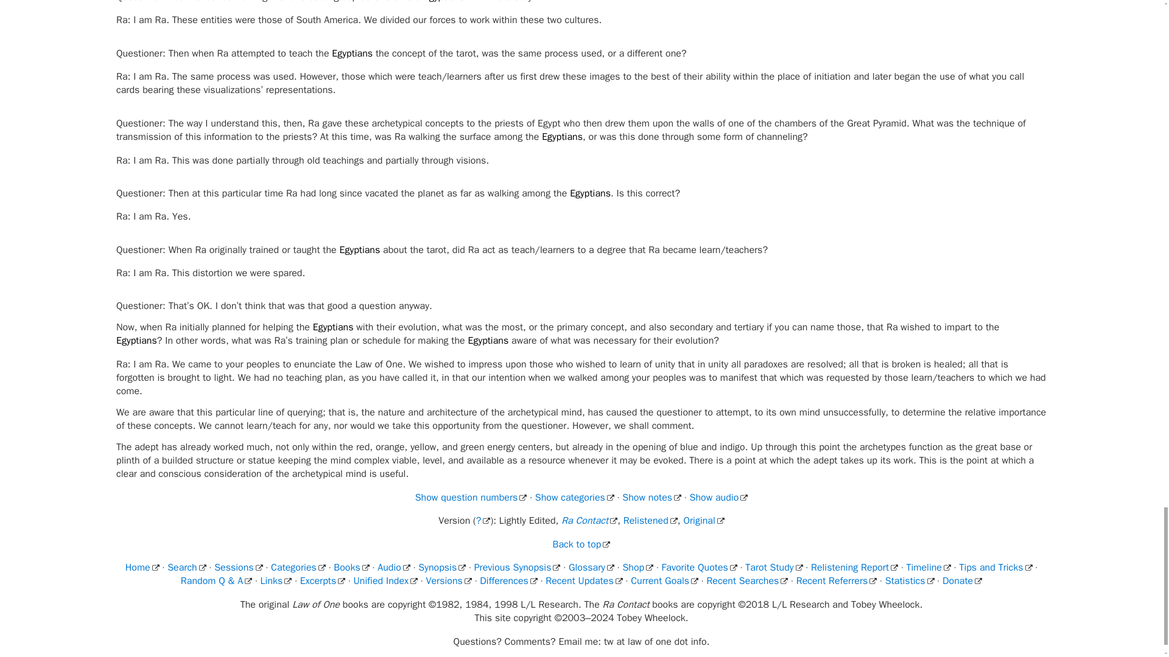 The height and width of the screenshot is (657, 1169). Describe the element at coordinates (518, 567) in the screenshot. I see `Previous Synopsis` at that location.